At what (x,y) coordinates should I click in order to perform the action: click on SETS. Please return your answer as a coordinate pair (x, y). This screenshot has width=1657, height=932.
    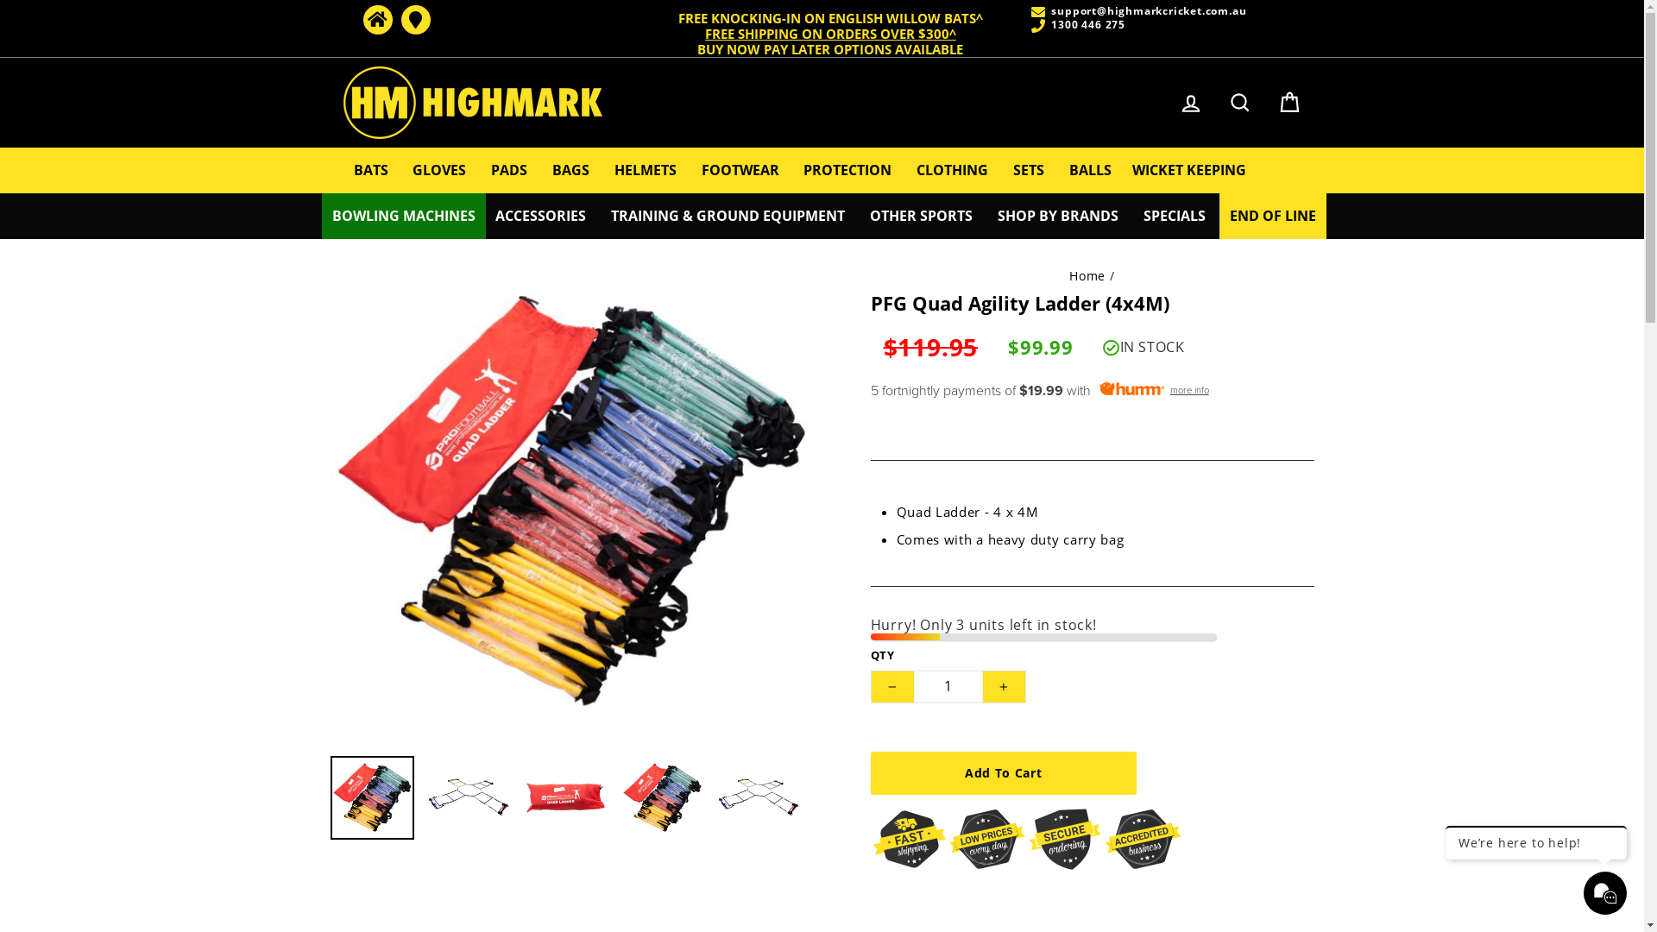
    Looking at the image, I should click on (1029, 171).